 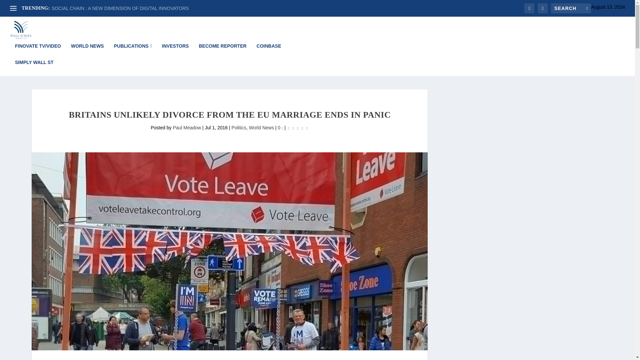 I want to click on Posts by Paul Meadow, so click(x=187, y=127).